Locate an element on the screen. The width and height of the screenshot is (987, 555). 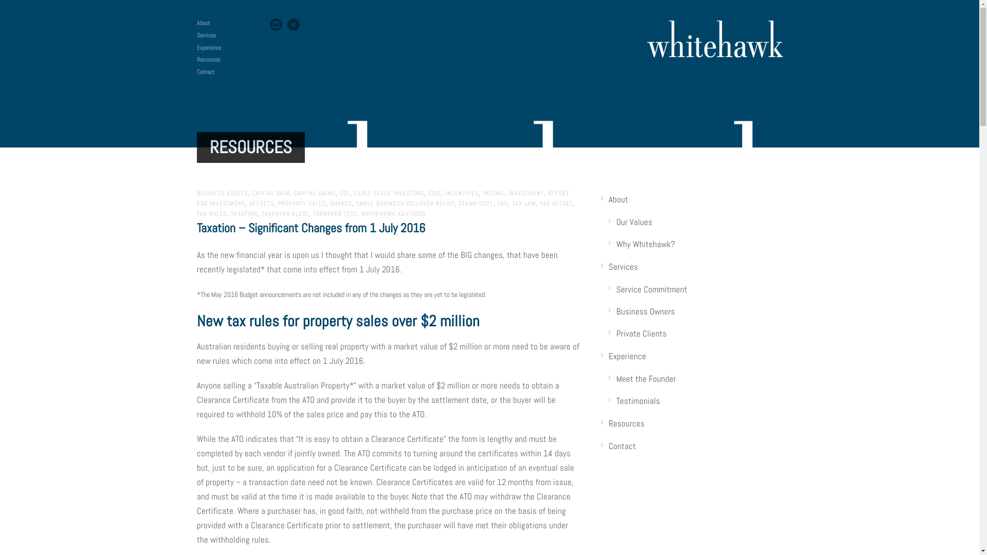
Services is located at coordinates (623, 267).